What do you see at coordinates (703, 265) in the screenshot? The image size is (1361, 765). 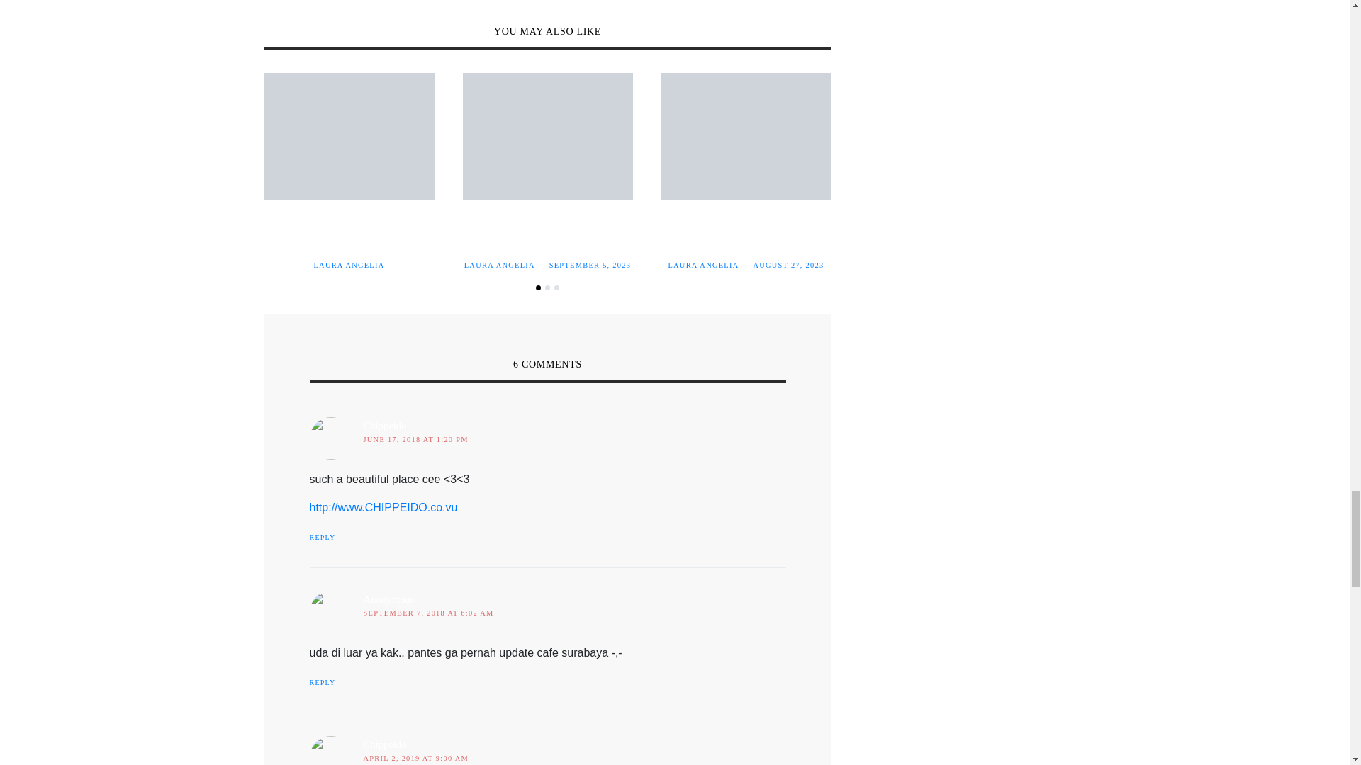 I see `View all posts by Laura Angelia` at bounding box center [703, 265].